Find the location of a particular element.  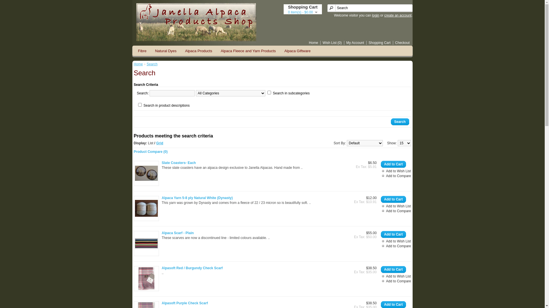

create an account is located at coordinates (398, 15).